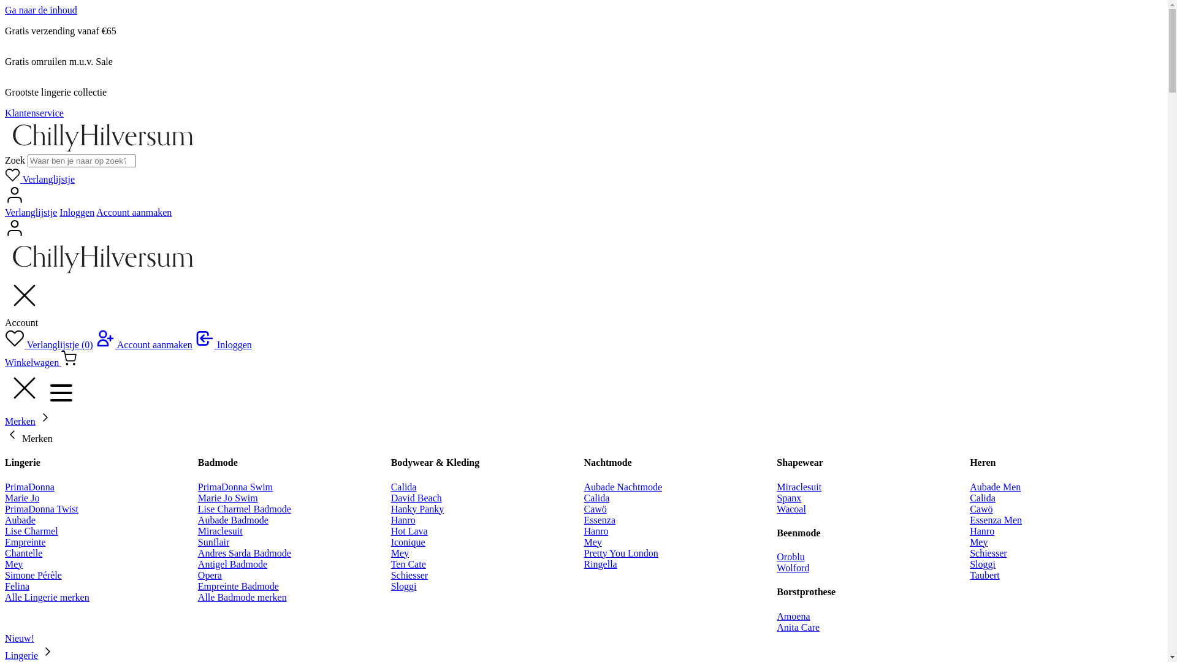 This screenshot has height=662, width=1177. I want to click on Pretty You London, so click(620, 553).